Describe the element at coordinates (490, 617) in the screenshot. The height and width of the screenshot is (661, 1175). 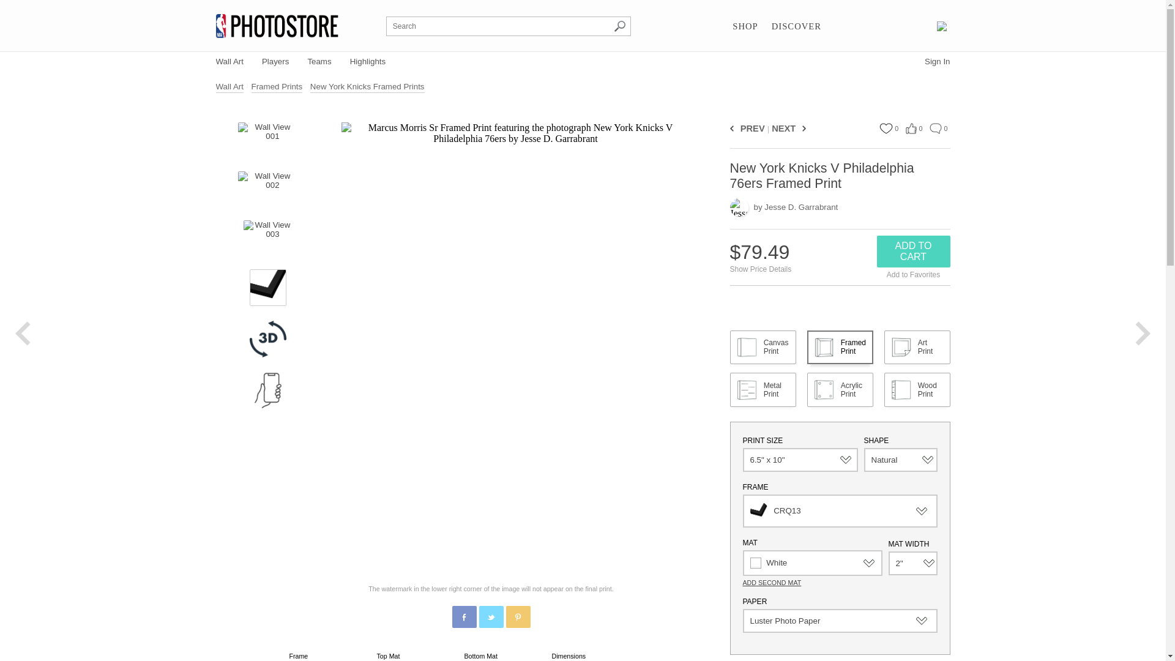
I see `Share Product on Twitter` at that location.